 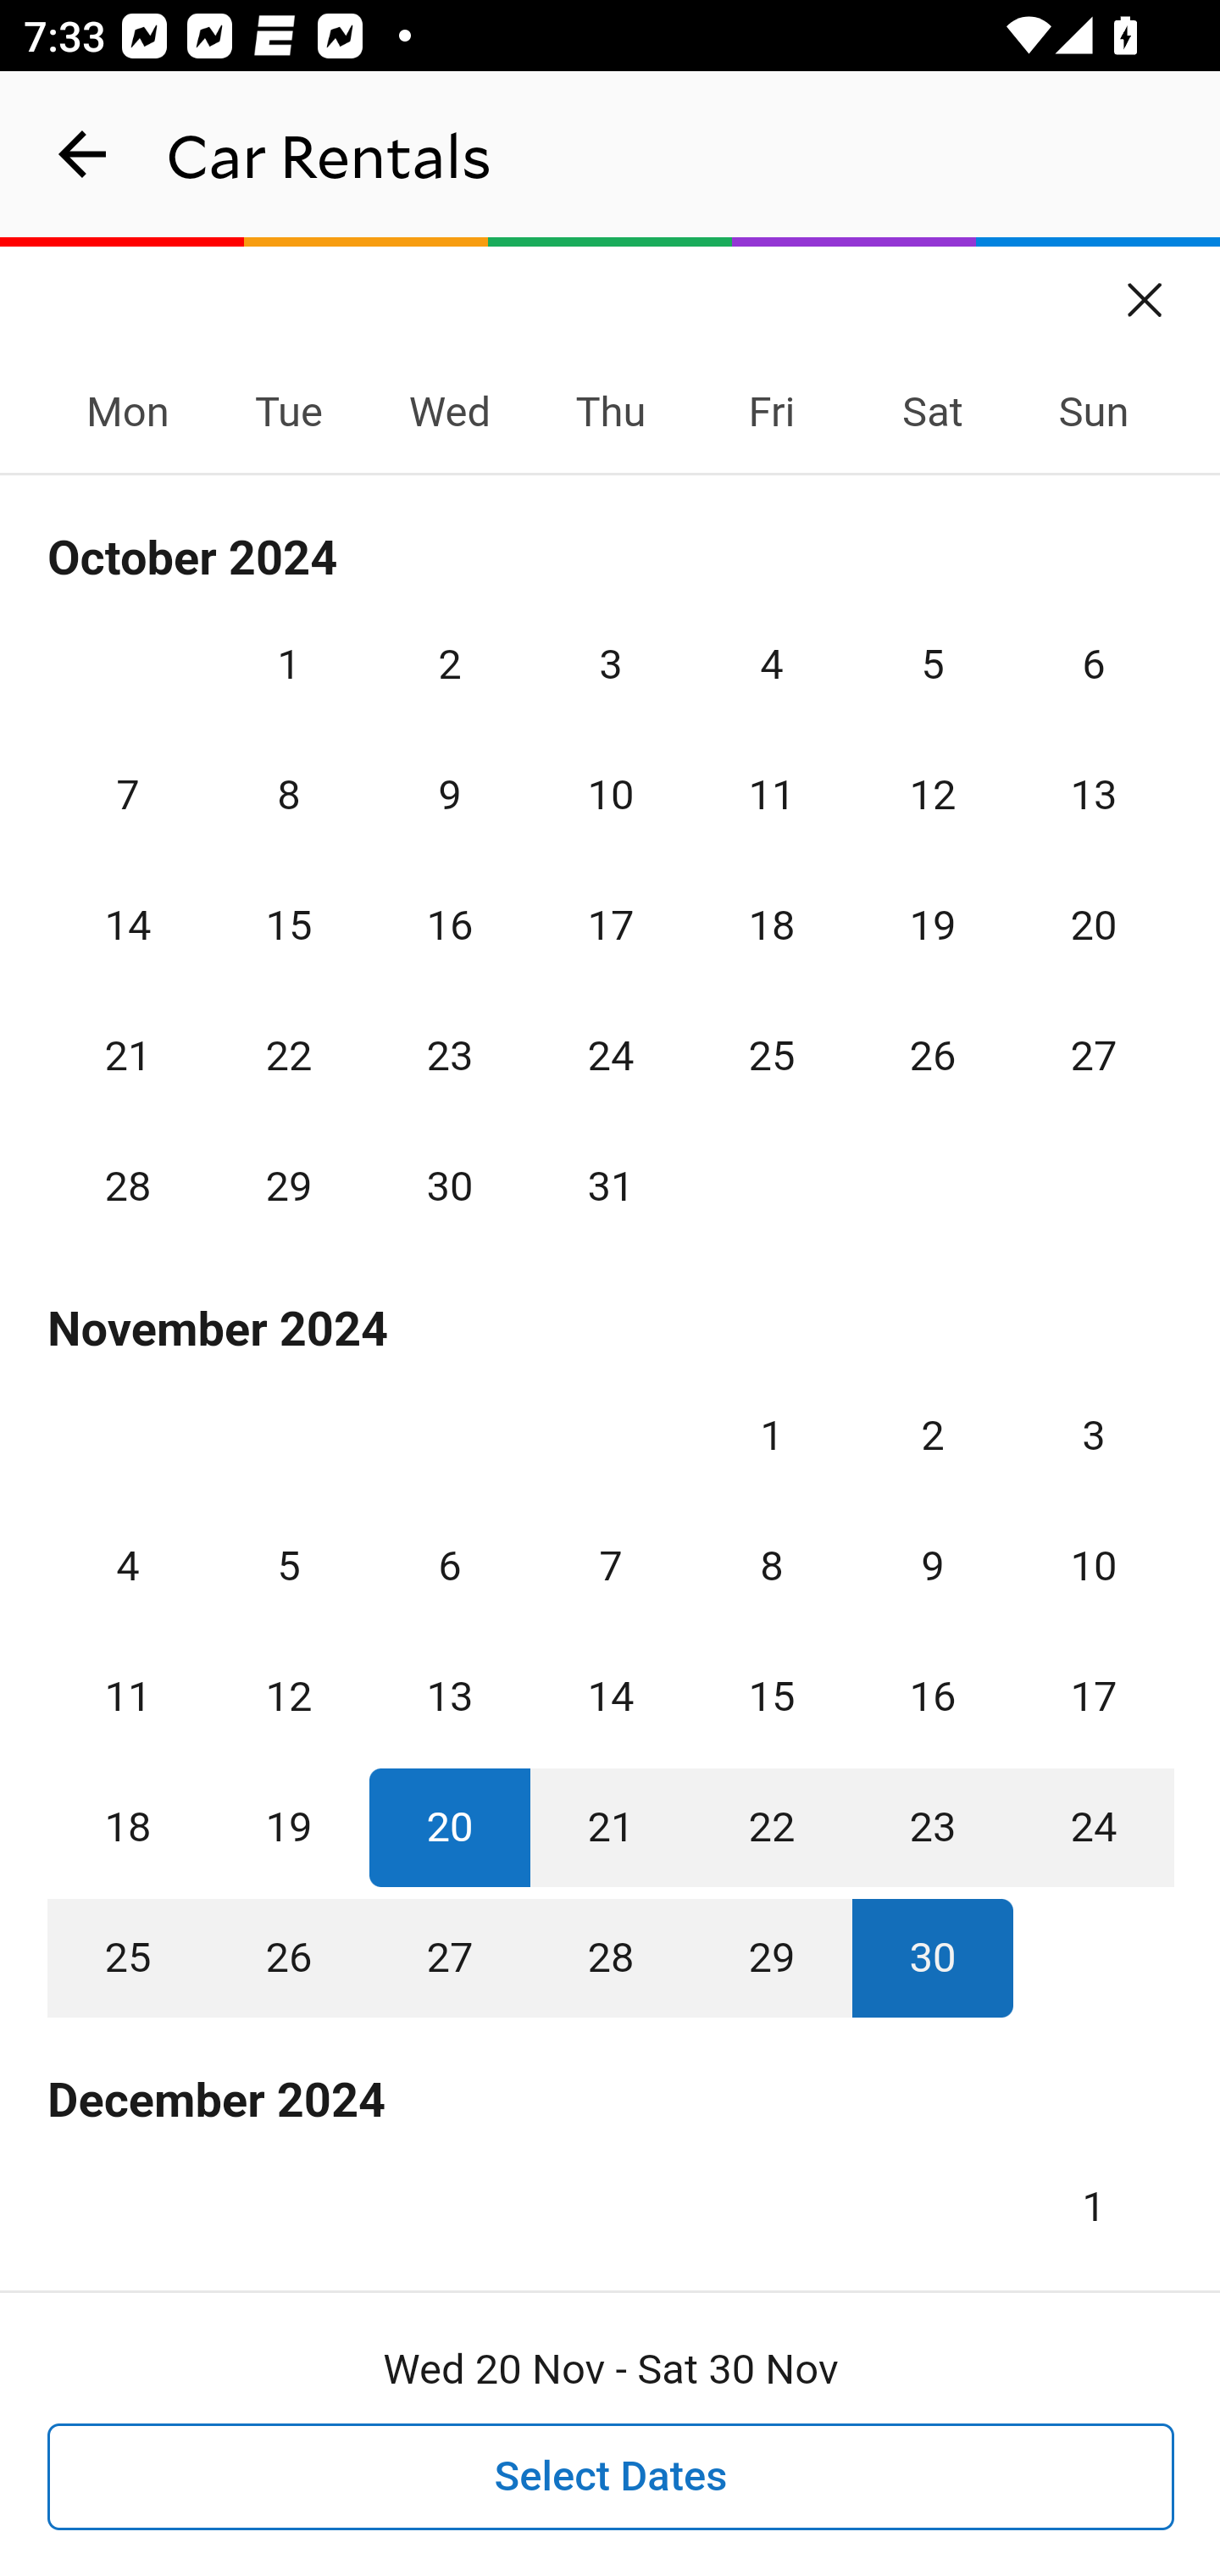 I want to click on 13 November 2024, so click(x=449, y=1697).